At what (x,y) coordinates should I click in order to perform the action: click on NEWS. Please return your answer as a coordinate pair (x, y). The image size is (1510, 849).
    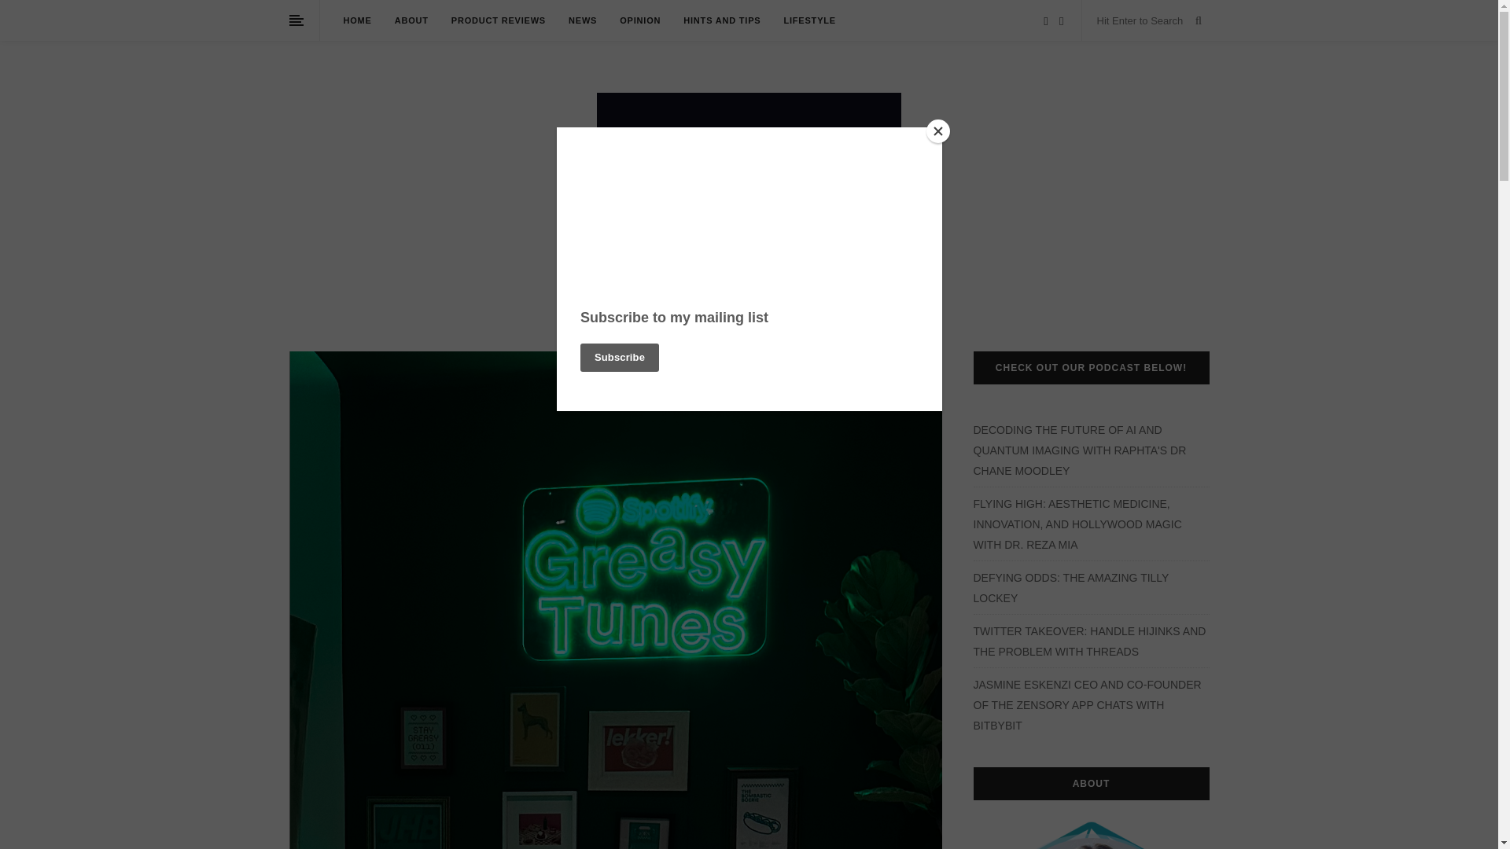
    Looking at the image, I should click on (582, 20).